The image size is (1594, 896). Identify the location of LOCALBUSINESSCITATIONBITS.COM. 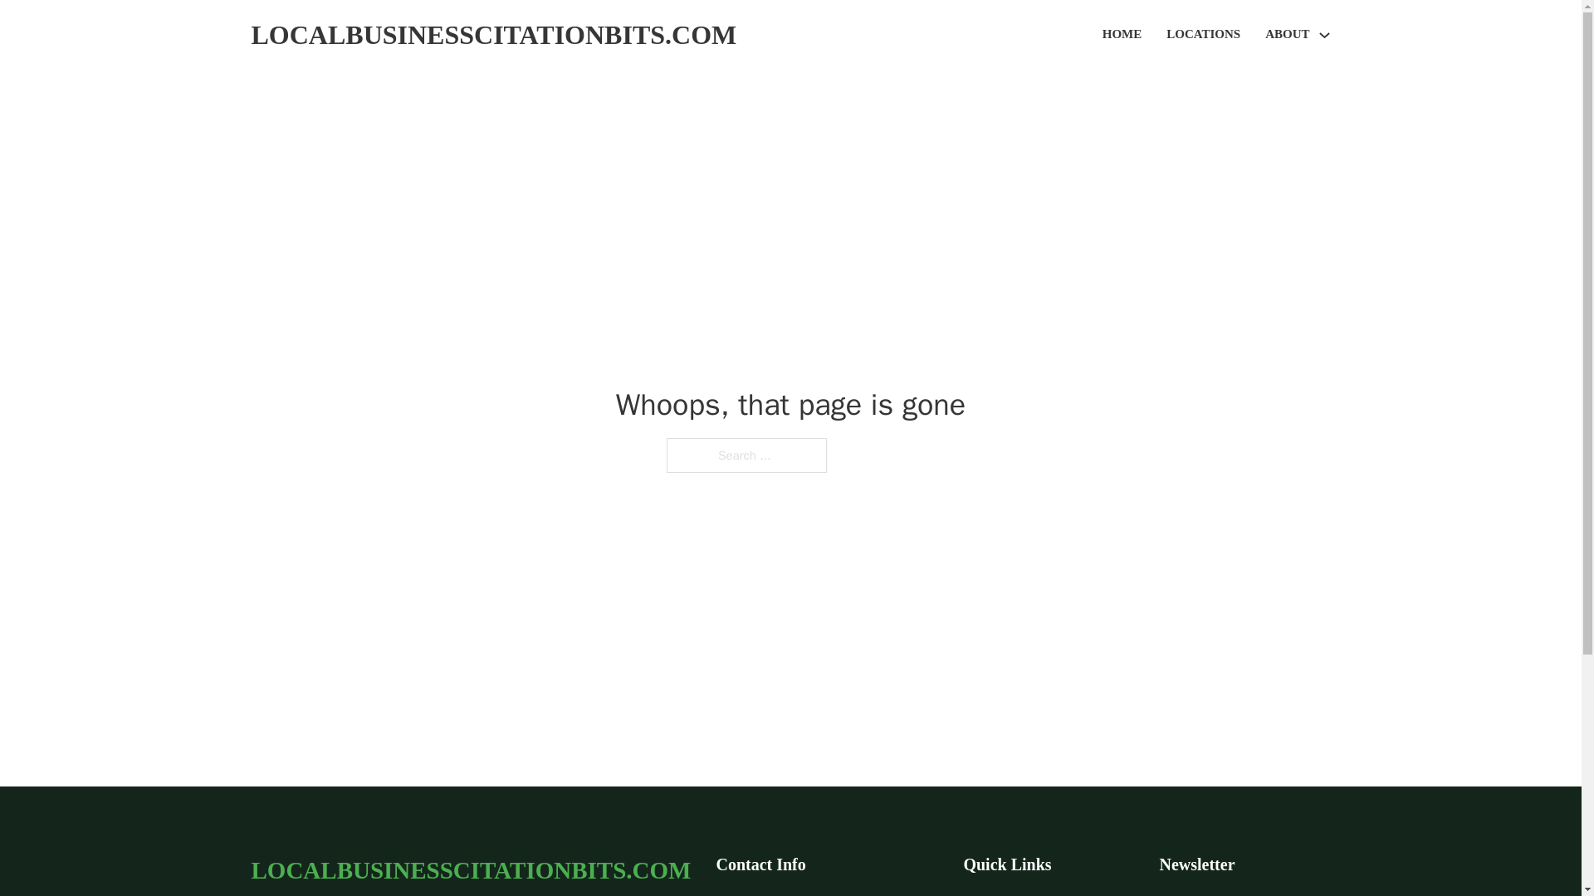
(493, 35).